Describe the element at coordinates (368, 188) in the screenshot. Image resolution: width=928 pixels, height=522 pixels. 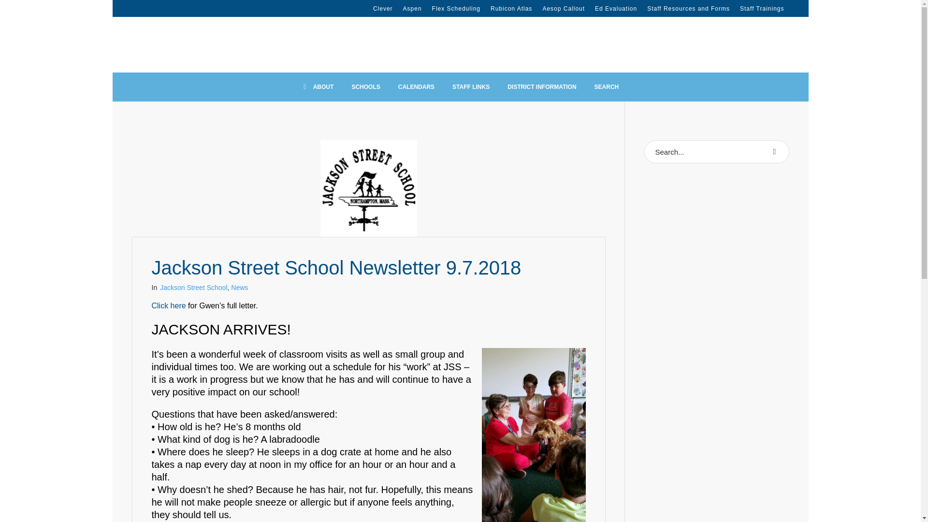
I see `Jackson Street School Newsletter 9.7.2018` at that location.